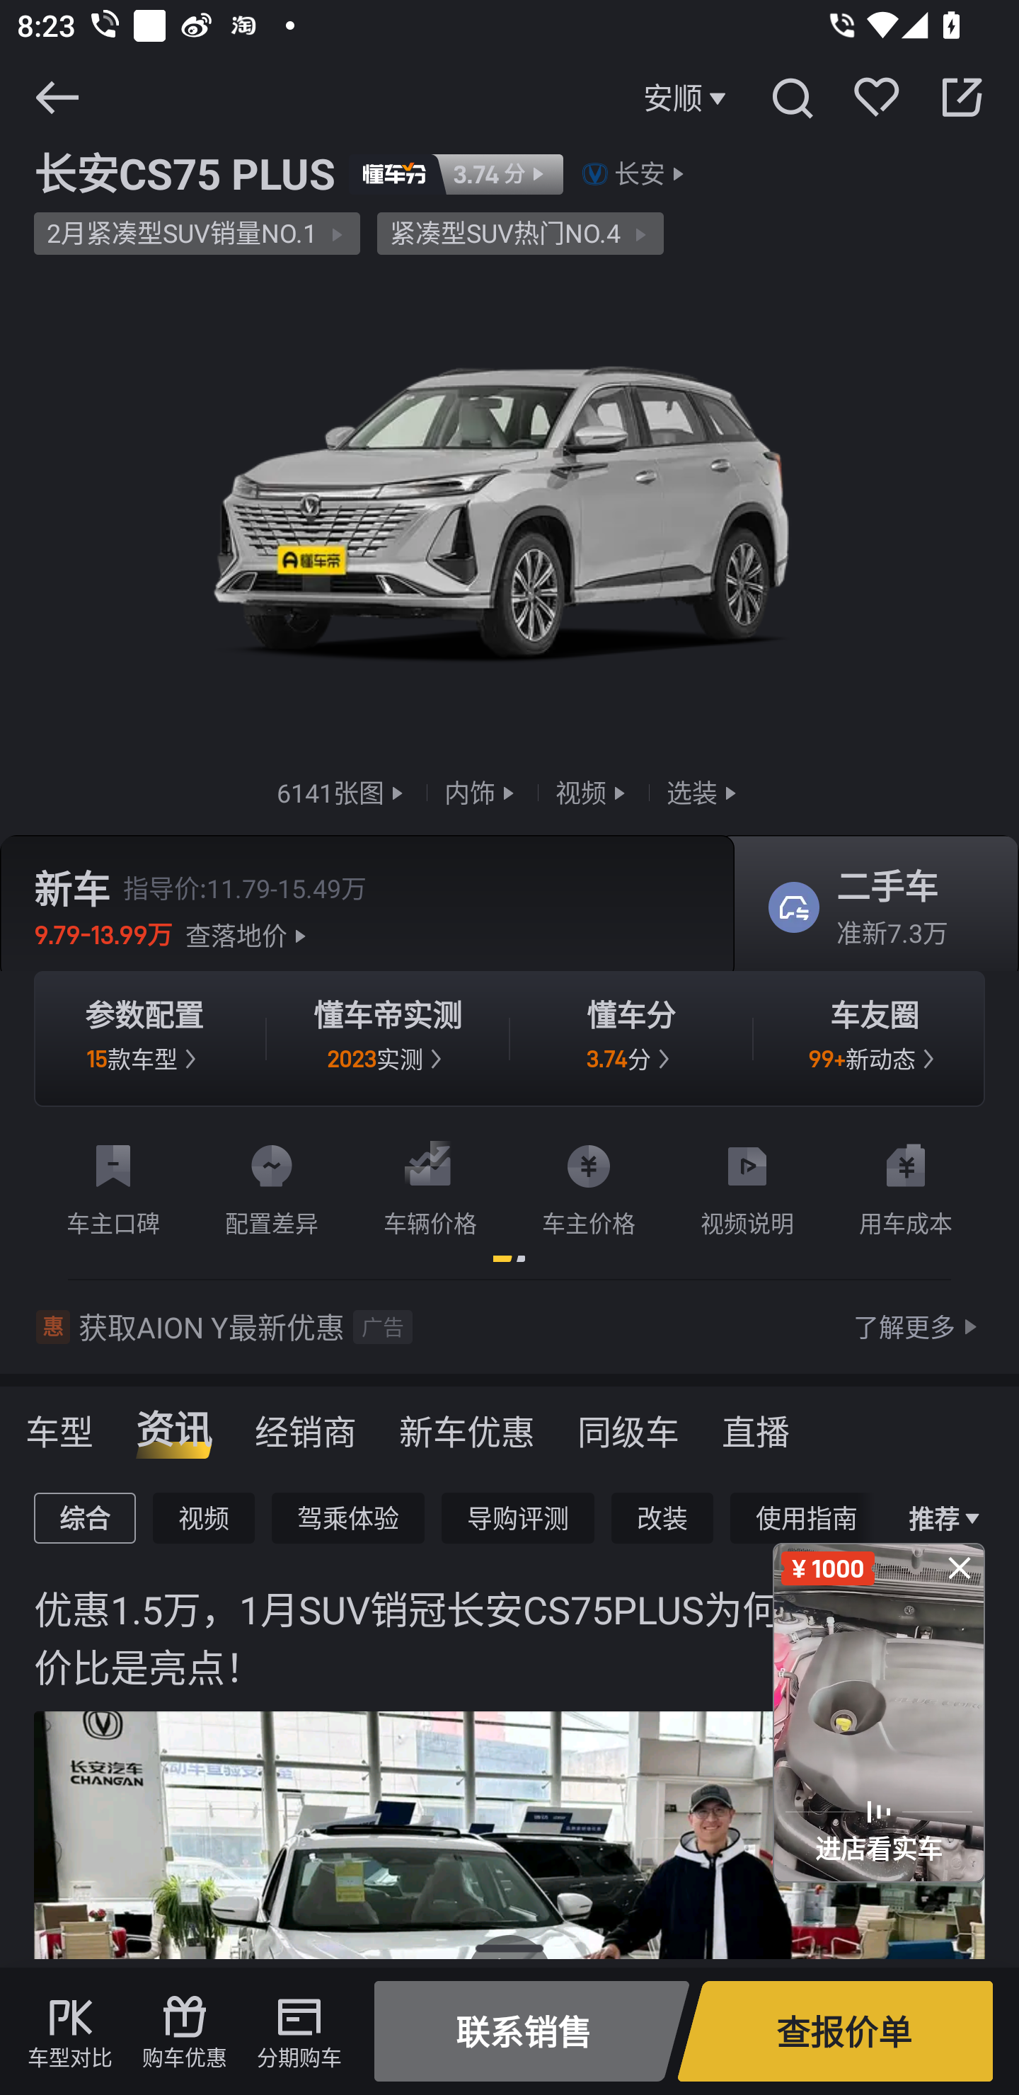  I want to click on 选装, so click(704, 791).